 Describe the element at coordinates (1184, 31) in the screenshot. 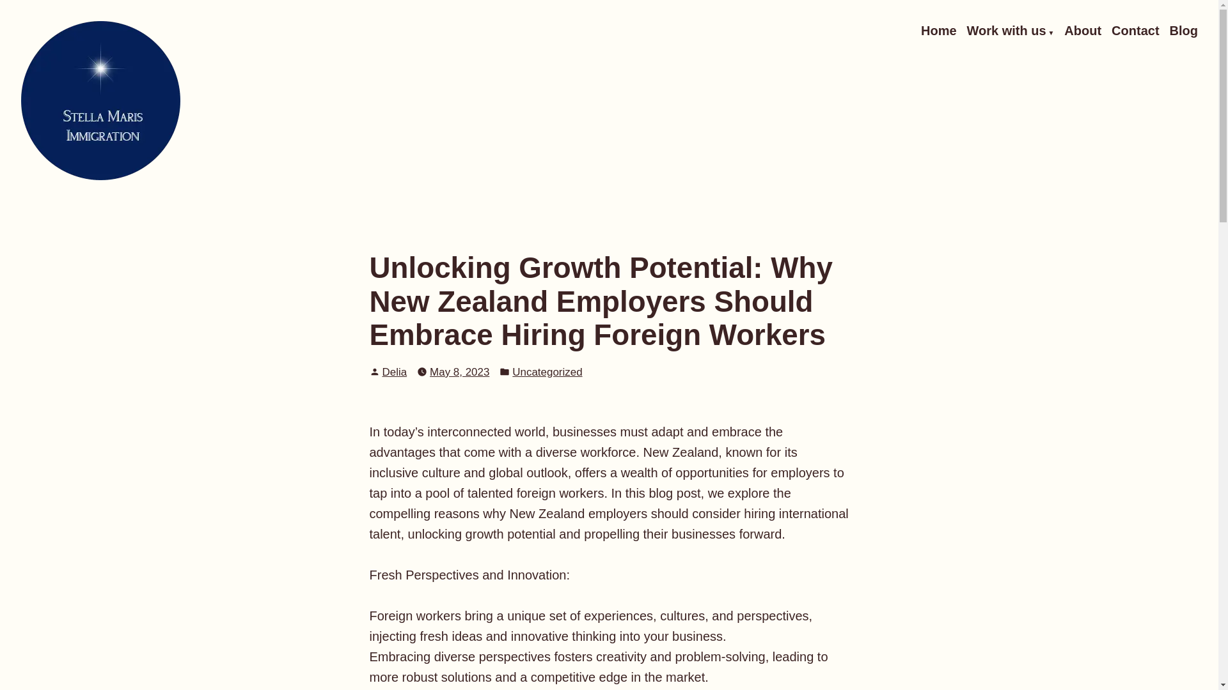

I see `Blog` at that location.